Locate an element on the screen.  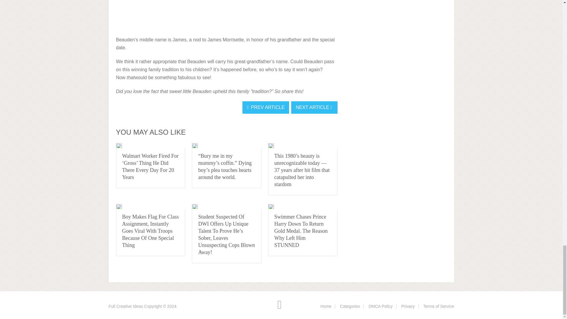
Home is located at coordinates (325, 306).